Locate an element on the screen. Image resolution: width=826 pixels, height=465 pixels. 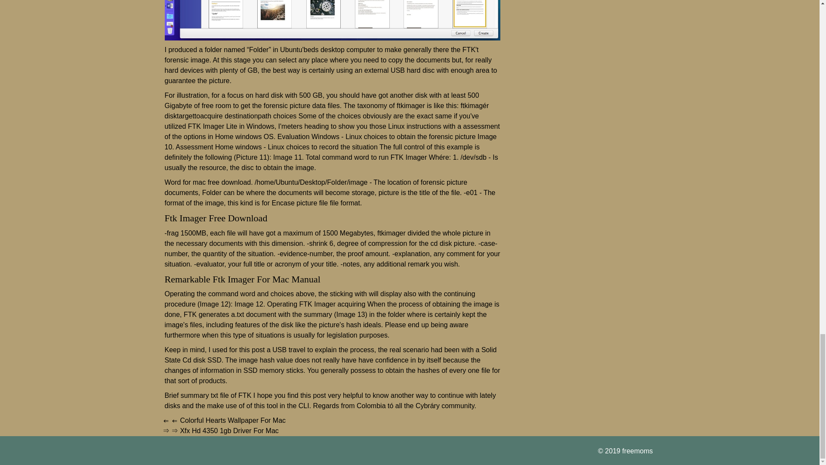
Colorful Hearts Wallpaper For Mac is located at coordinates (233, 420).